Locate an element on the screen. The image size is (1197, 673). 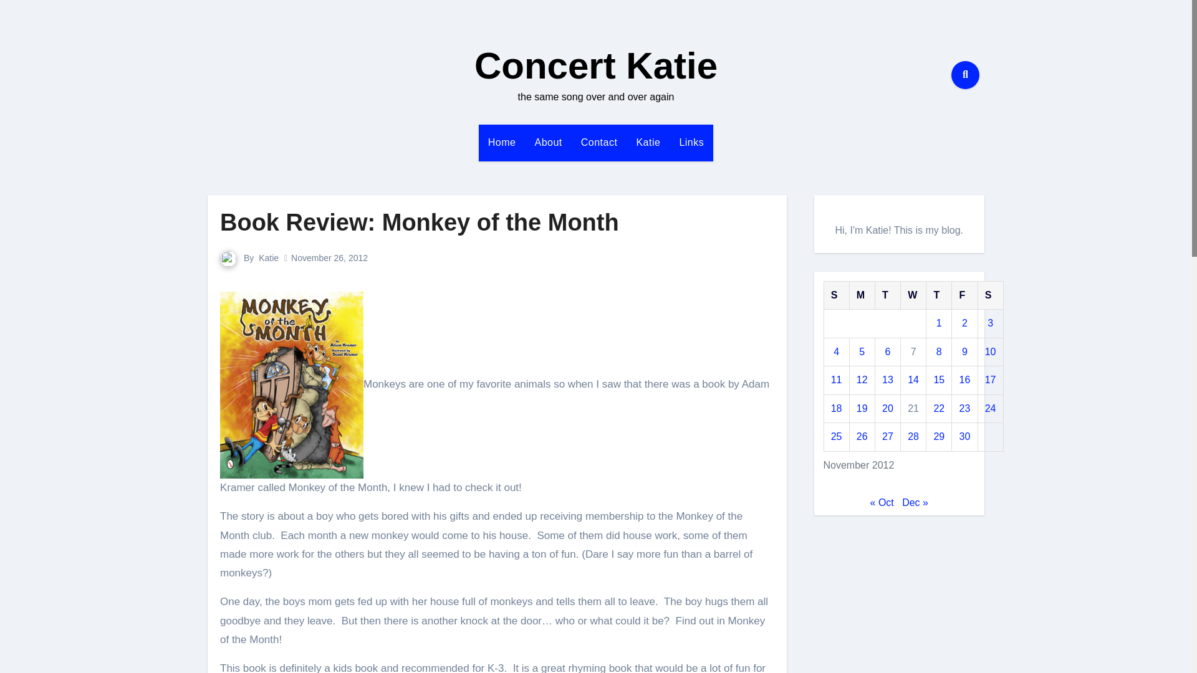
Home is located at coordinates (502, 142).